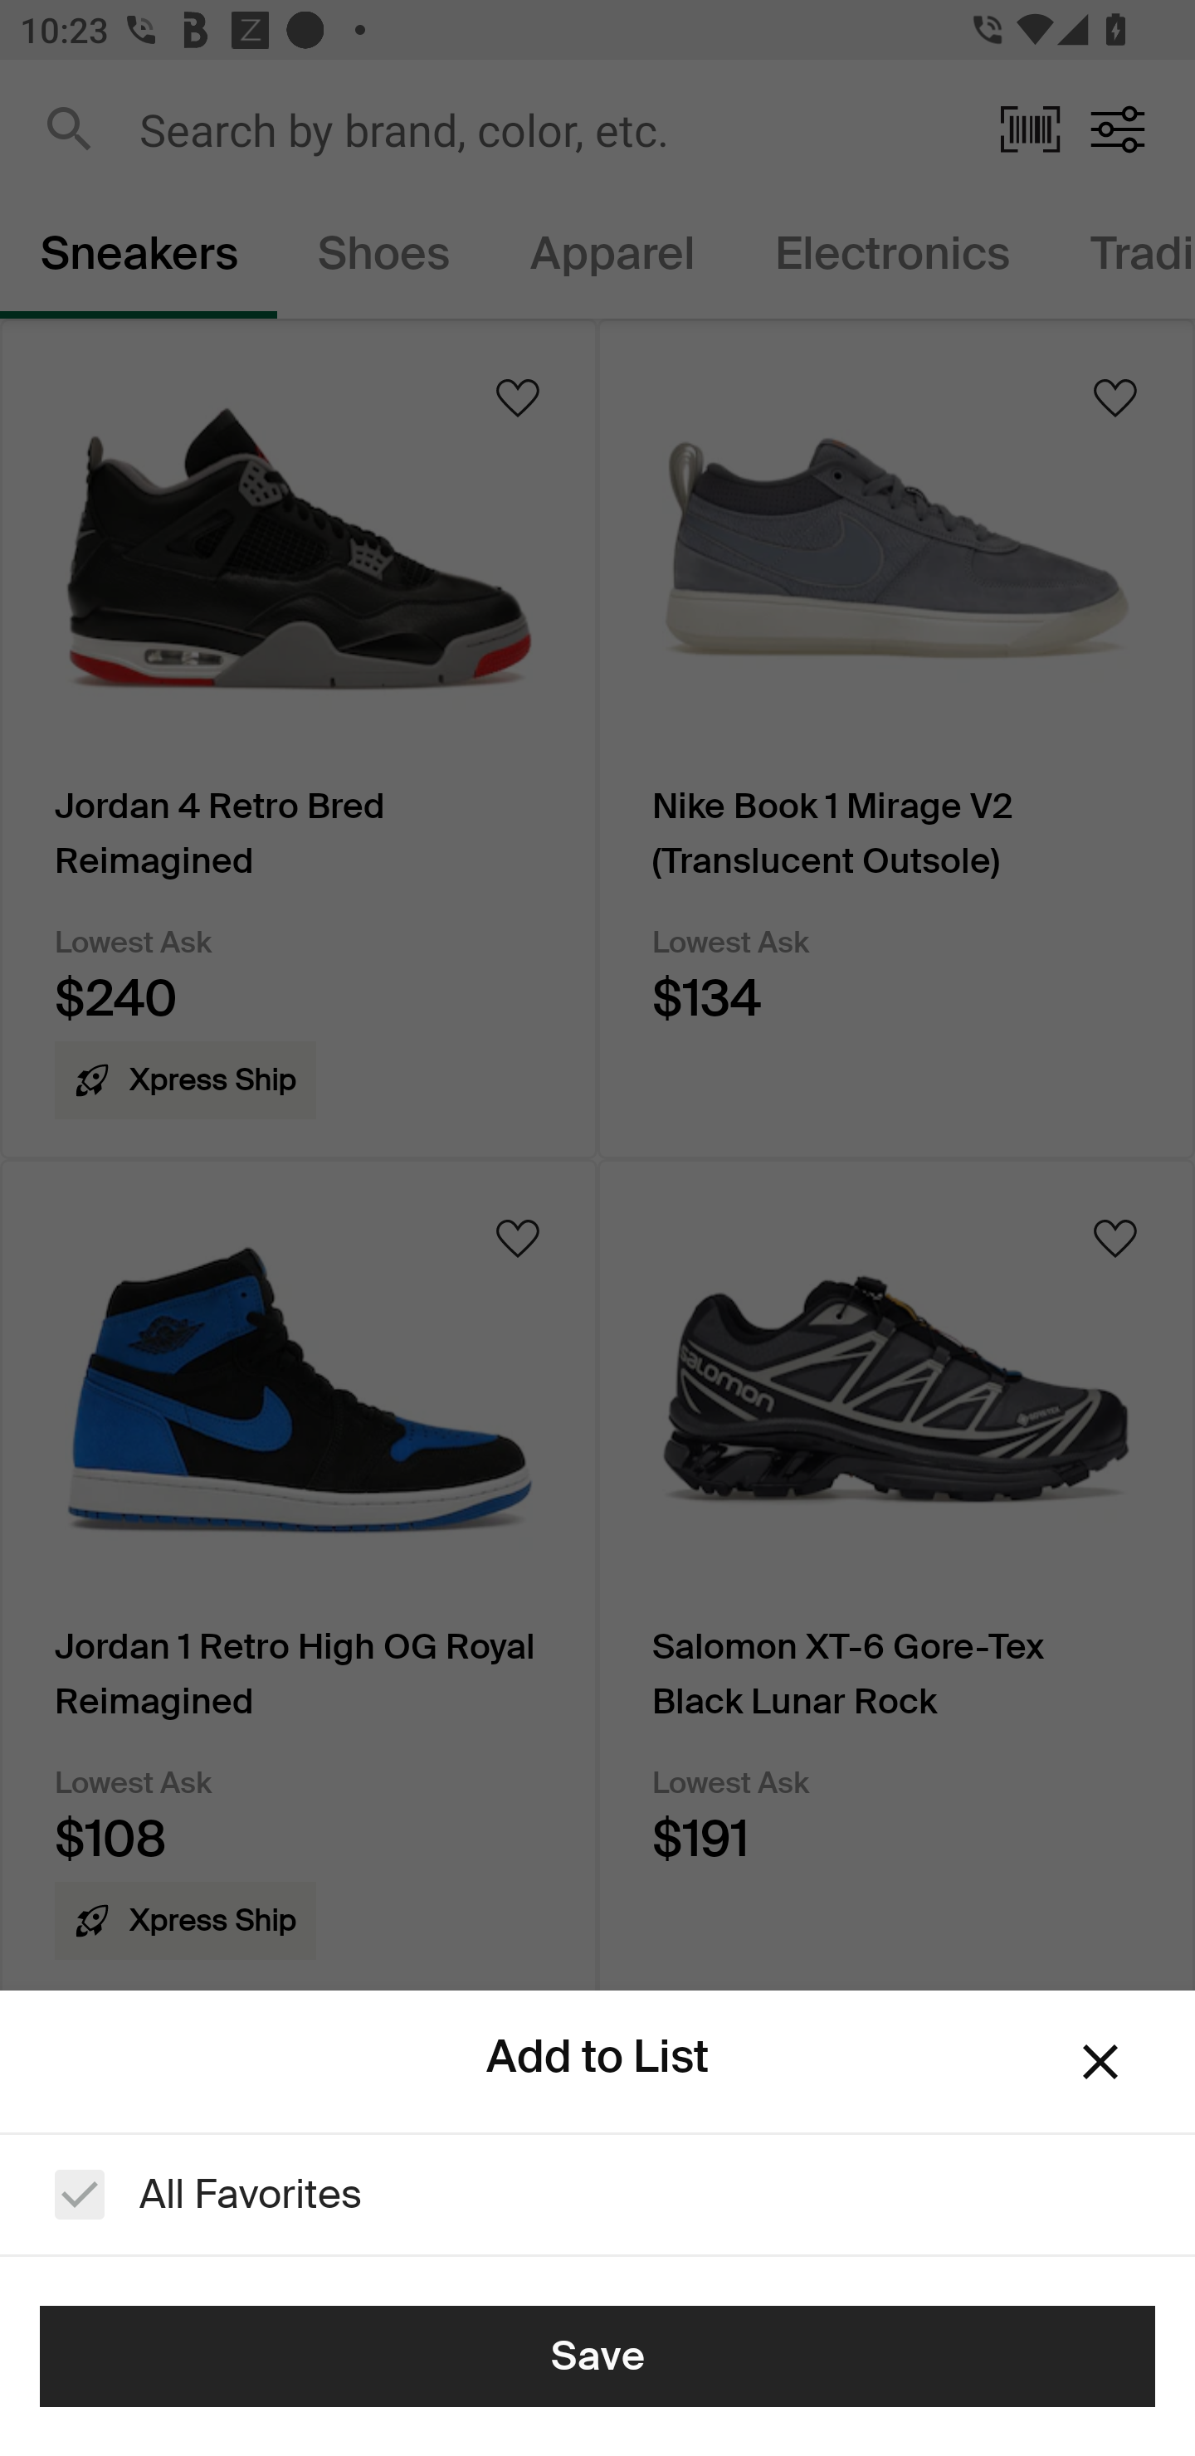 The image size is (1195, 2456). What do you see at coordinates (1100, 2061) in the screenshot?
I see `Dismiss` at bounding box center [1100, 2061].